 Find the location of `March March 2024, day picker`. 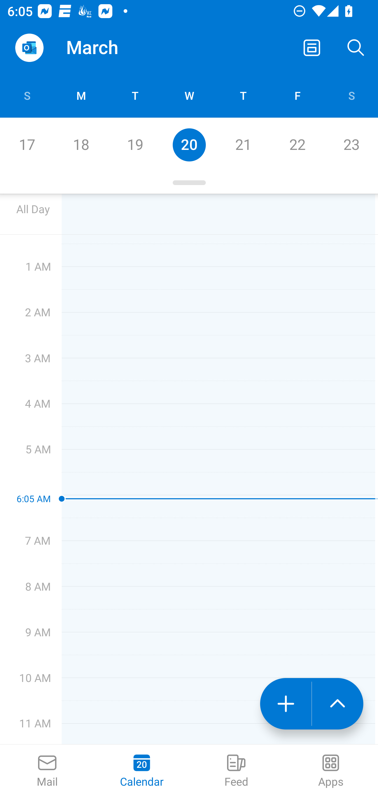

March March 2024, day picker is located at coordinates (107, 48).